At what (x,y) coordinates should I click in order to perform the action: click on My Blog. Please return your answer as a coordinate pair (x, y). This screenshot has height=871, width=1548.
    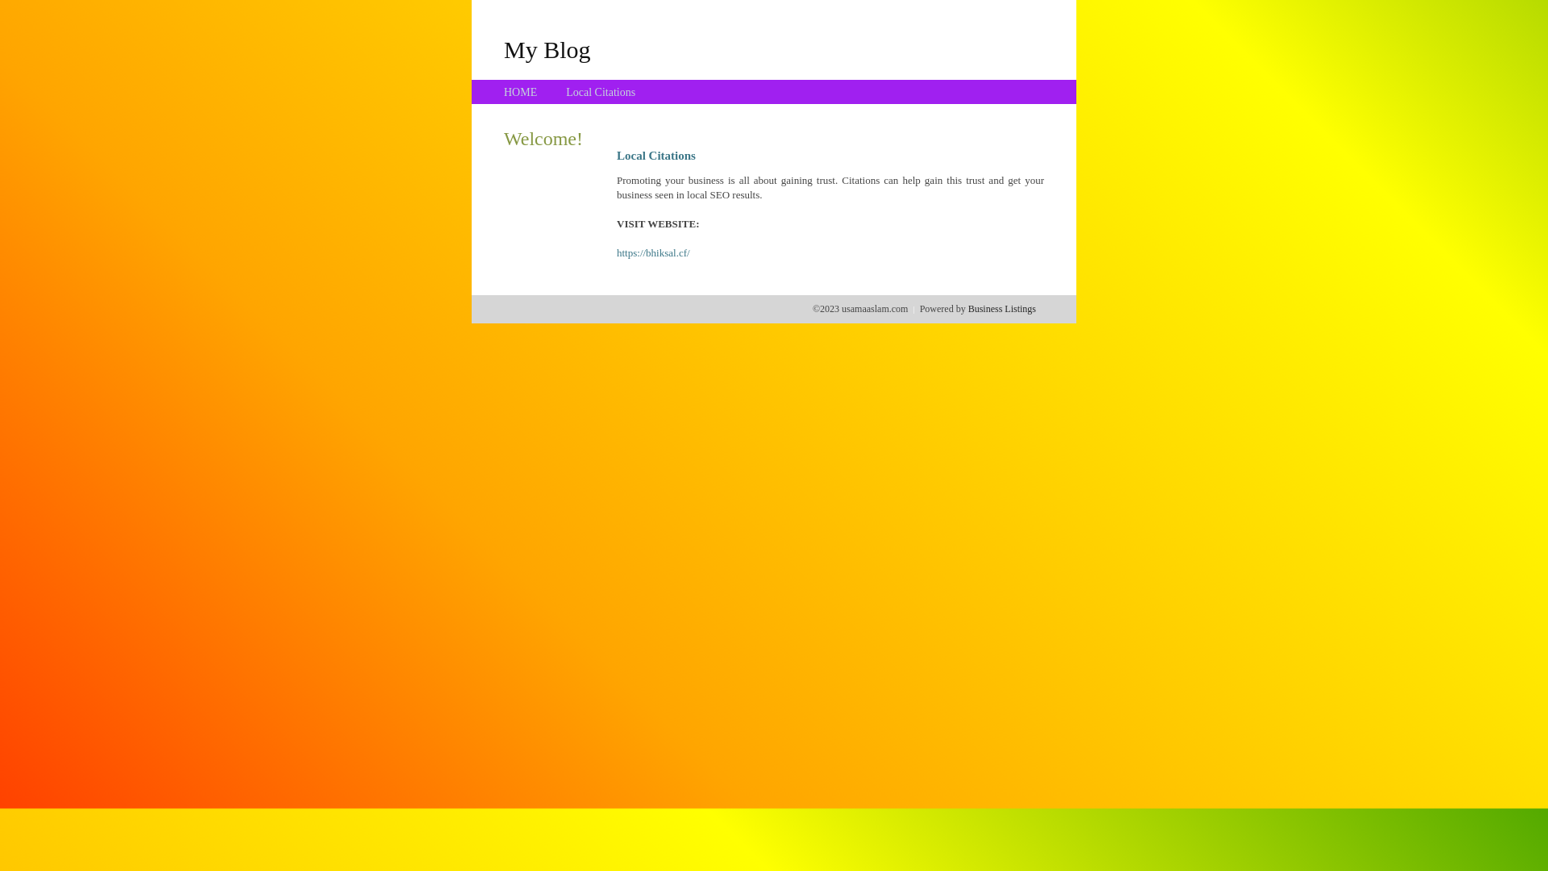
    Looking at the image, I should click on (547, 49).